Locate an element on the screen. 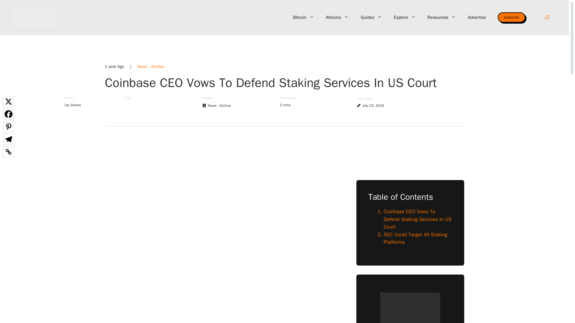 The height and width of the screenshot is (323, 575). Altcoins is located at coordinates (337, 17).